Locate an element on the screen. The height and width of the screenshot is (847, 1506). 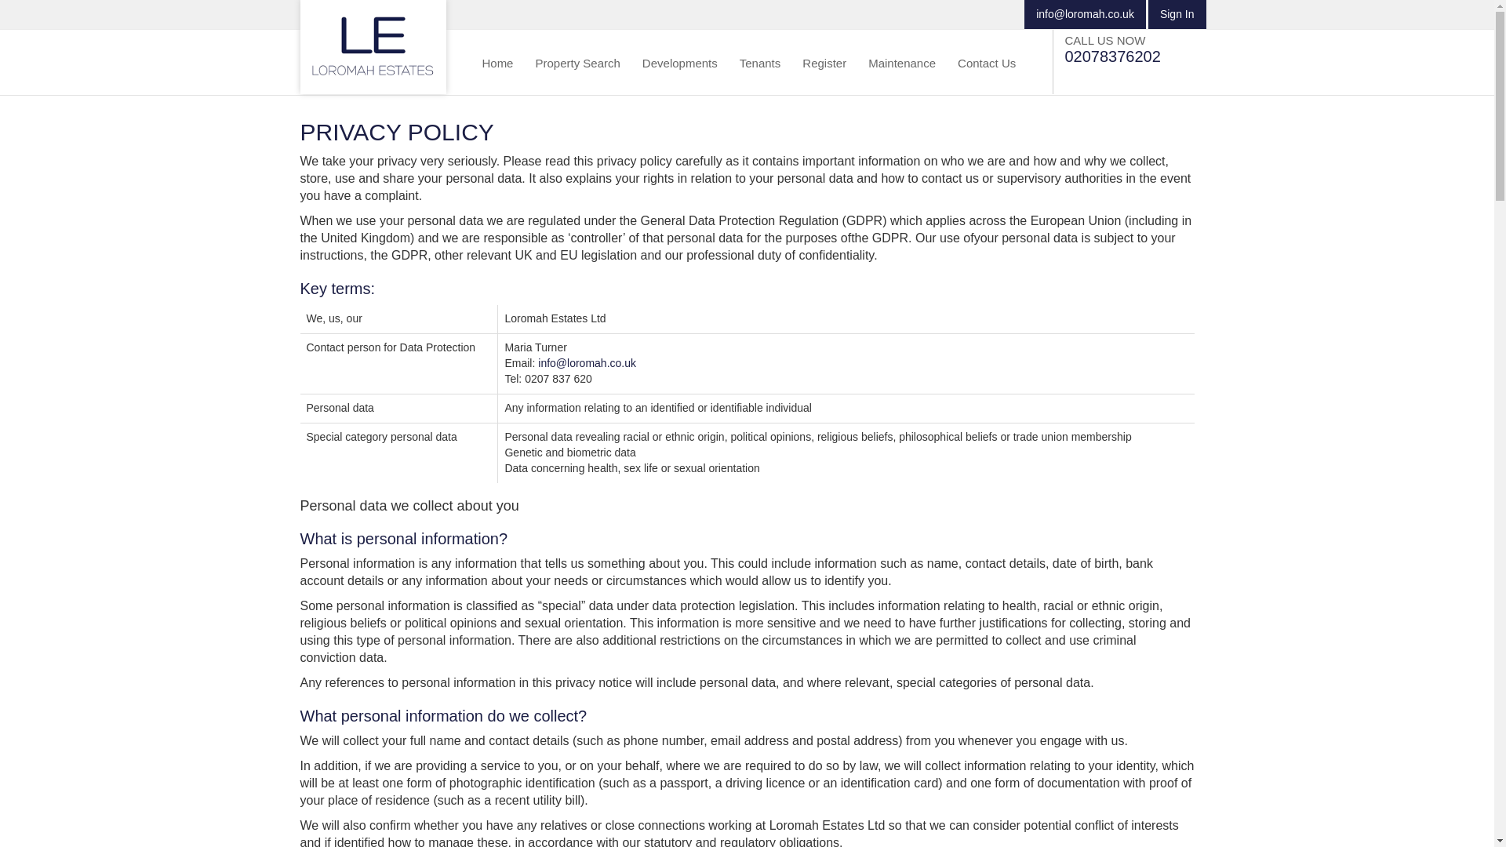
Register is located at coordinates (825, 61).